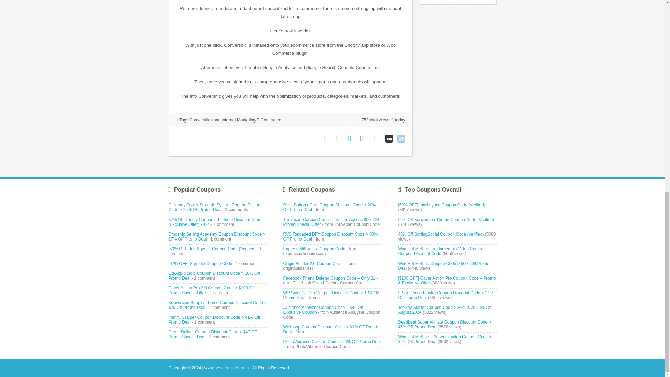  I want to click on Digg, so click(389, 139).